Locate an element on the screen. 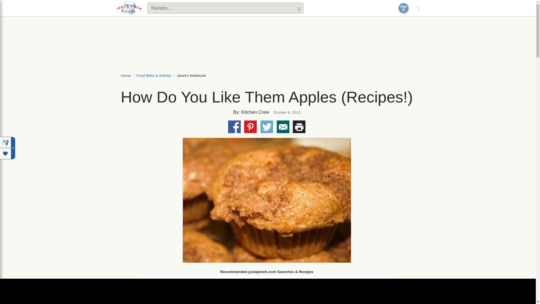 The image size is (540, 304). Print is located at coordinates (299, 127).